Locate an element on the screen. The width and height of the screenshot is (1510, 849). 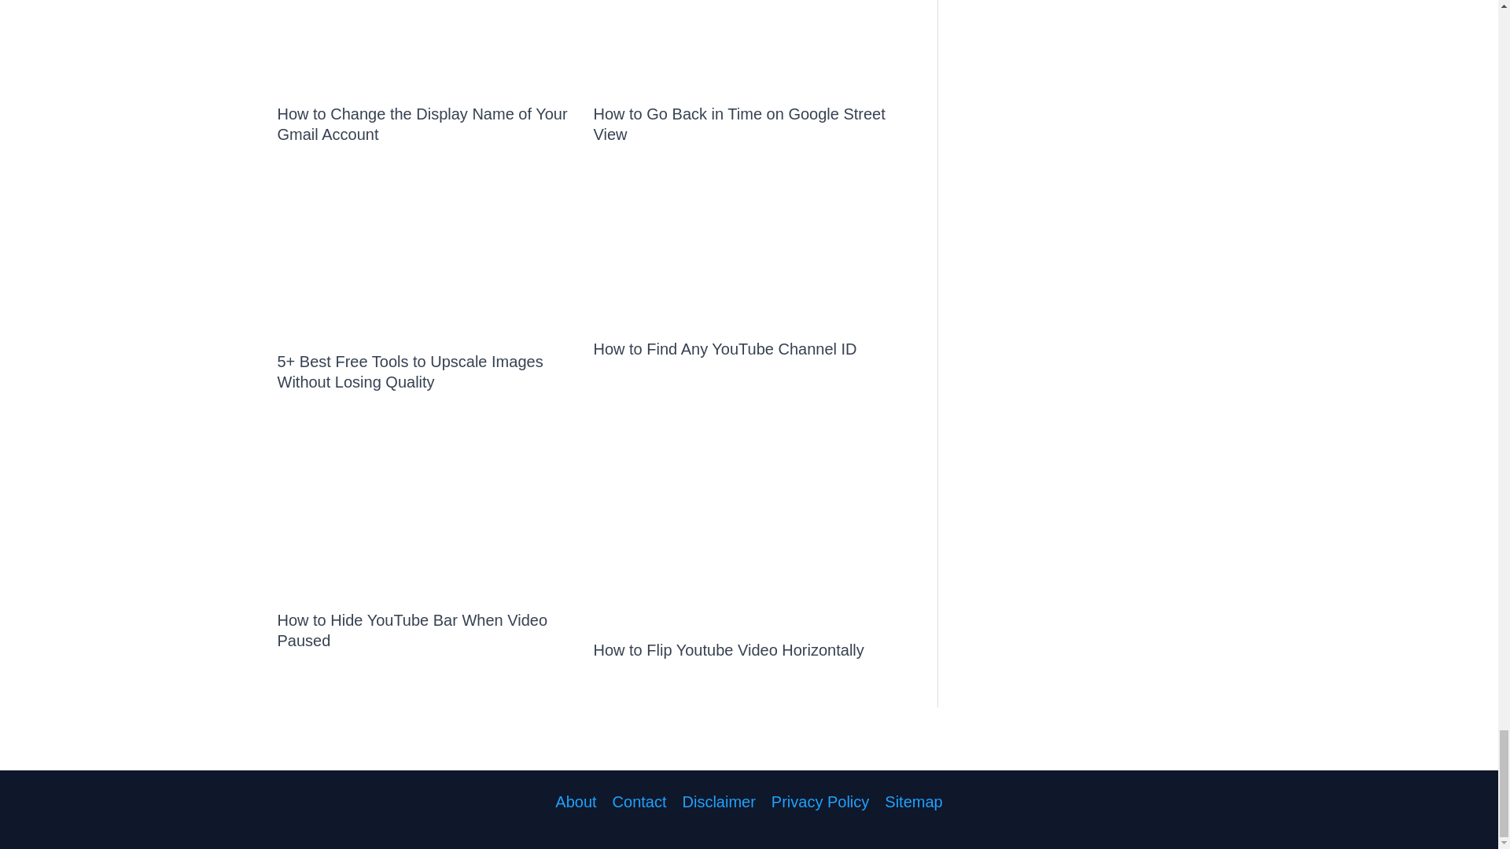
Contact is located at coordinates (640, 802).